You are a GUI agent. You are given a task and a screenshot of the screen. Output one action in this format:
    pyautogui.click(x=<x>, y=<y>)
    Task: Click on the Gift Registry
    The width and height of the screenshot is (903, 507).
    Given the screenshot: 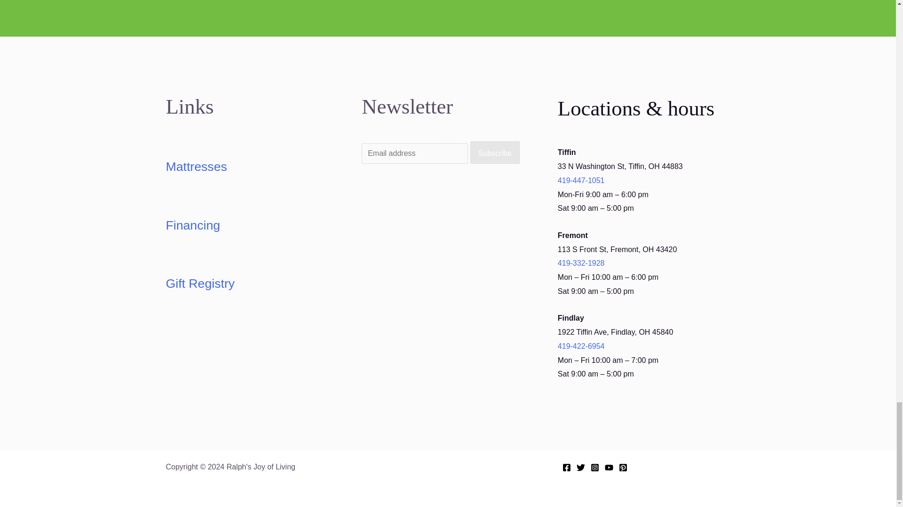 What is the action you would take?
    pyautogui.click(x=200, y=283)
    